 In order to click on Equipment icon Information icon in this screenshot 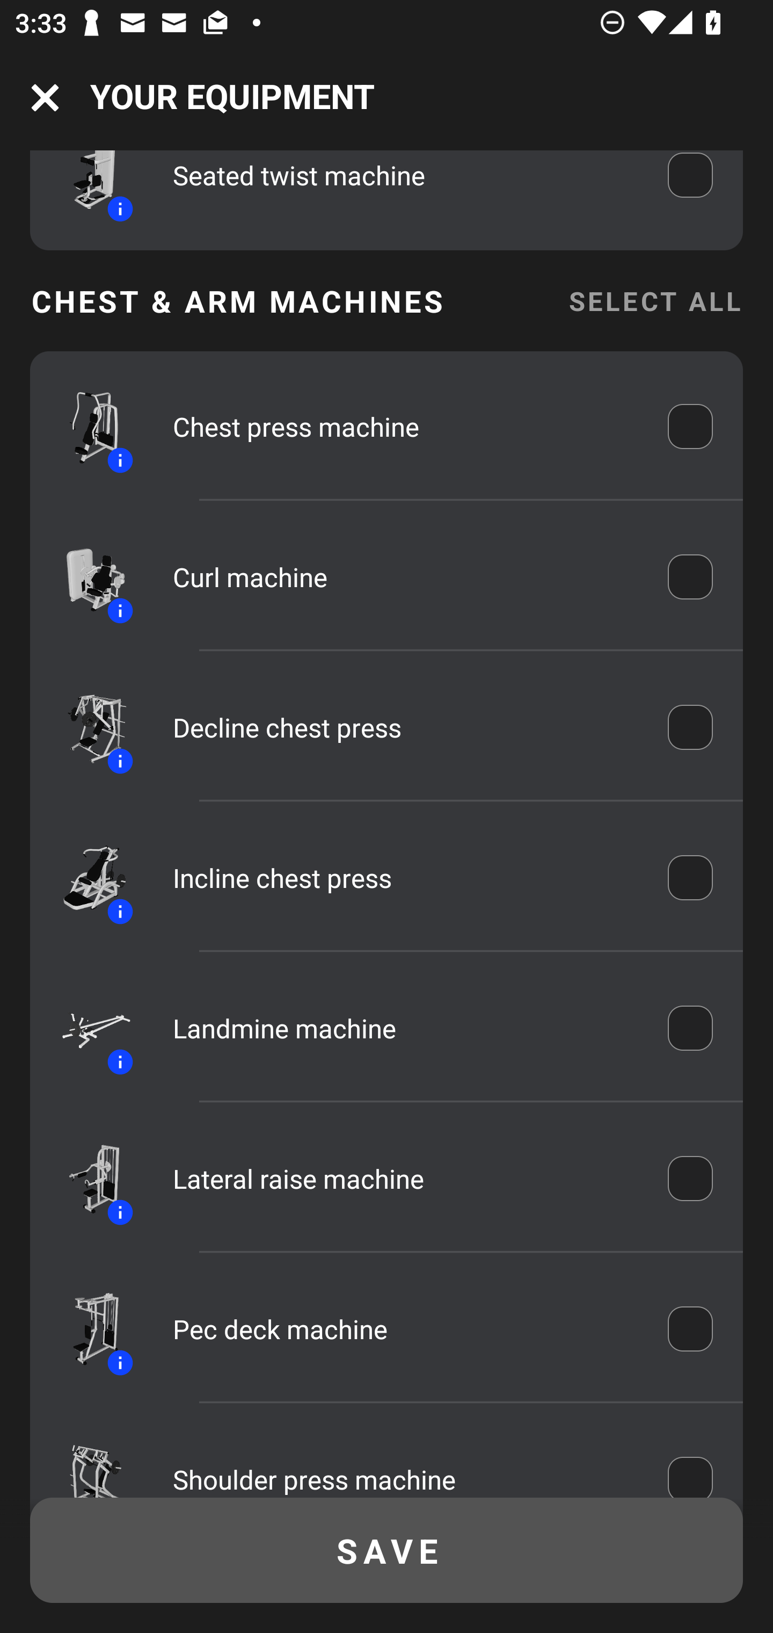, I will do `click(86, 577)`.